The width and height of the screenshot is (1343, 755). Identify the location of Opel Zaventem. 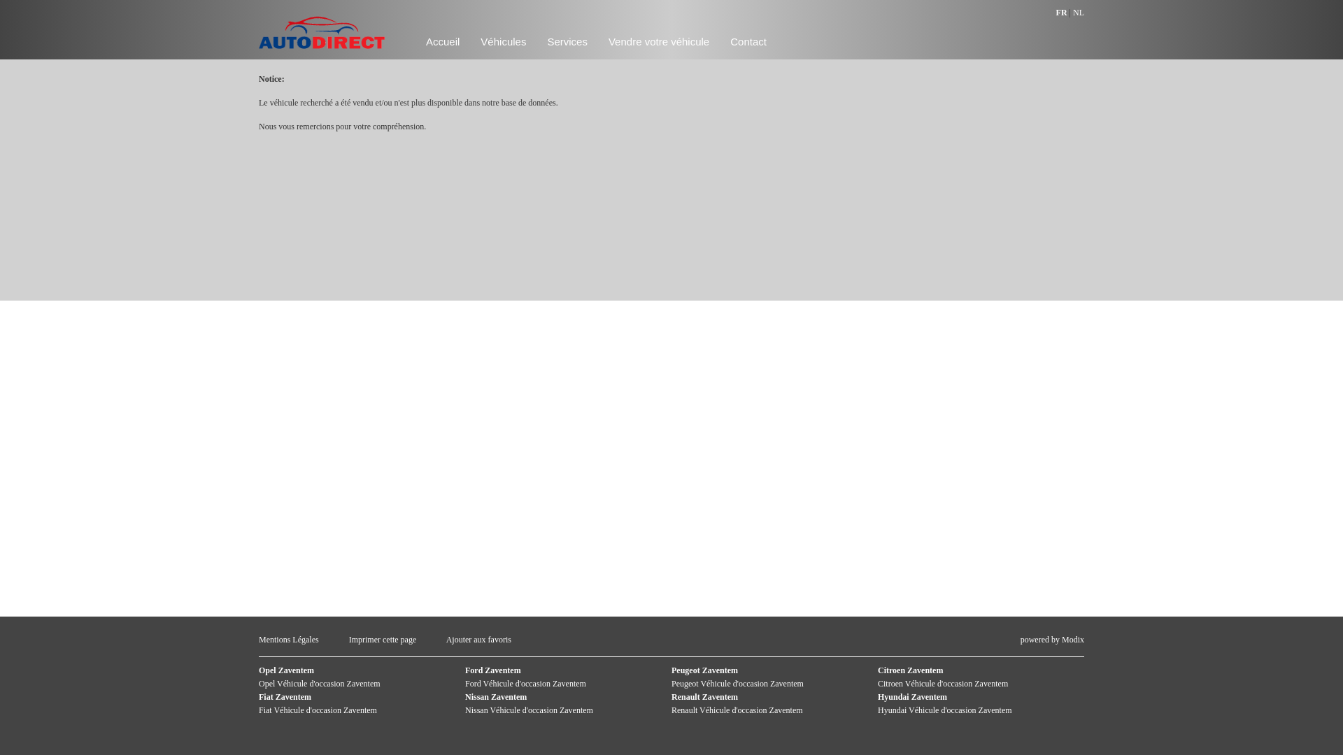
(287, 670).